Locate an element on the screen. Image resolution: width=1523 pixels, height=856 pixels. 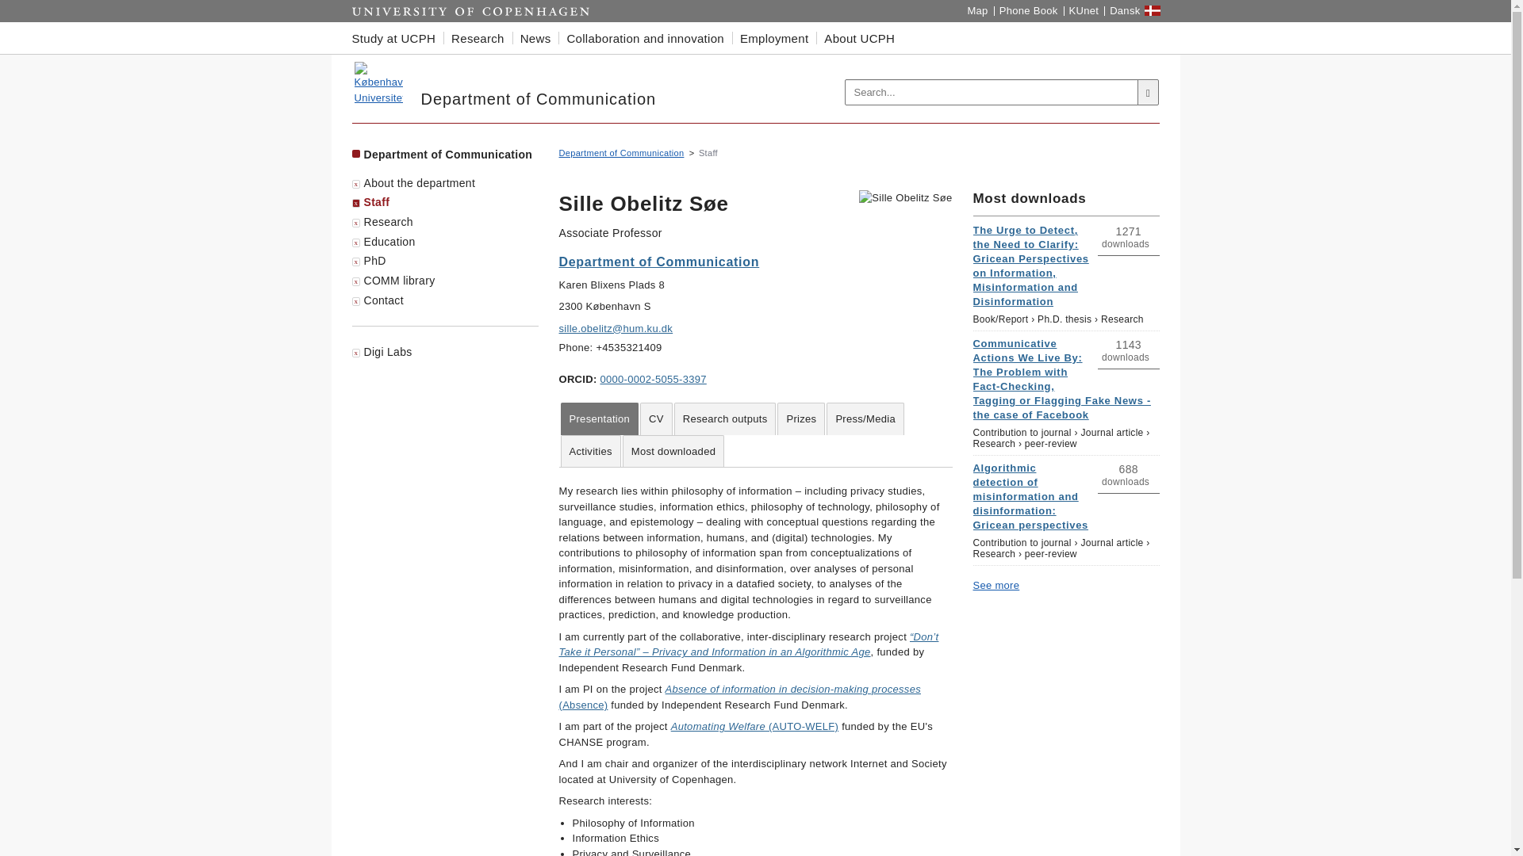
1 is located at coordinates (1149, 269).